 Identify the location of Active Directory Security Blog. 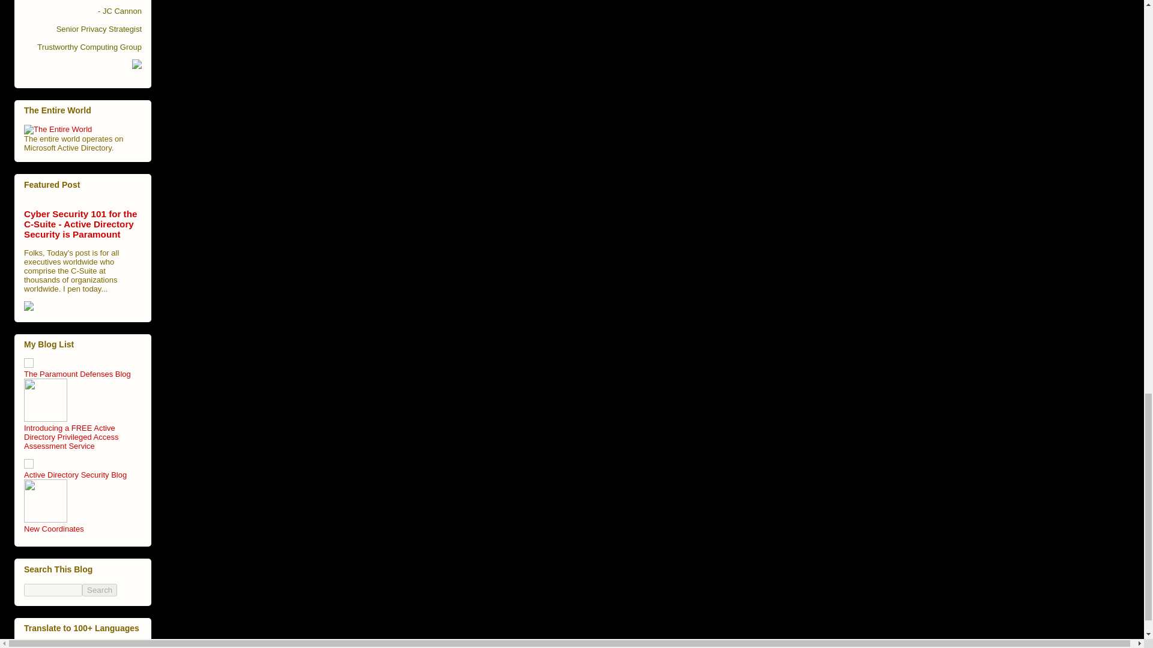
(76, 475).